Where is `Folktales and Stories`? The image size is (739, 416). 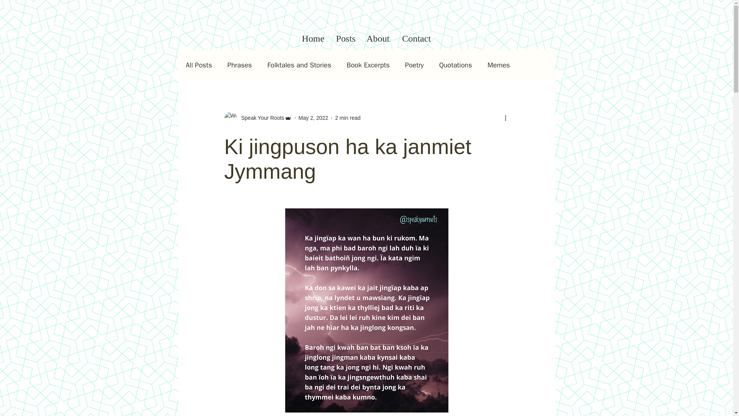 Folktales and Stories is located at coordinates (299, 65).